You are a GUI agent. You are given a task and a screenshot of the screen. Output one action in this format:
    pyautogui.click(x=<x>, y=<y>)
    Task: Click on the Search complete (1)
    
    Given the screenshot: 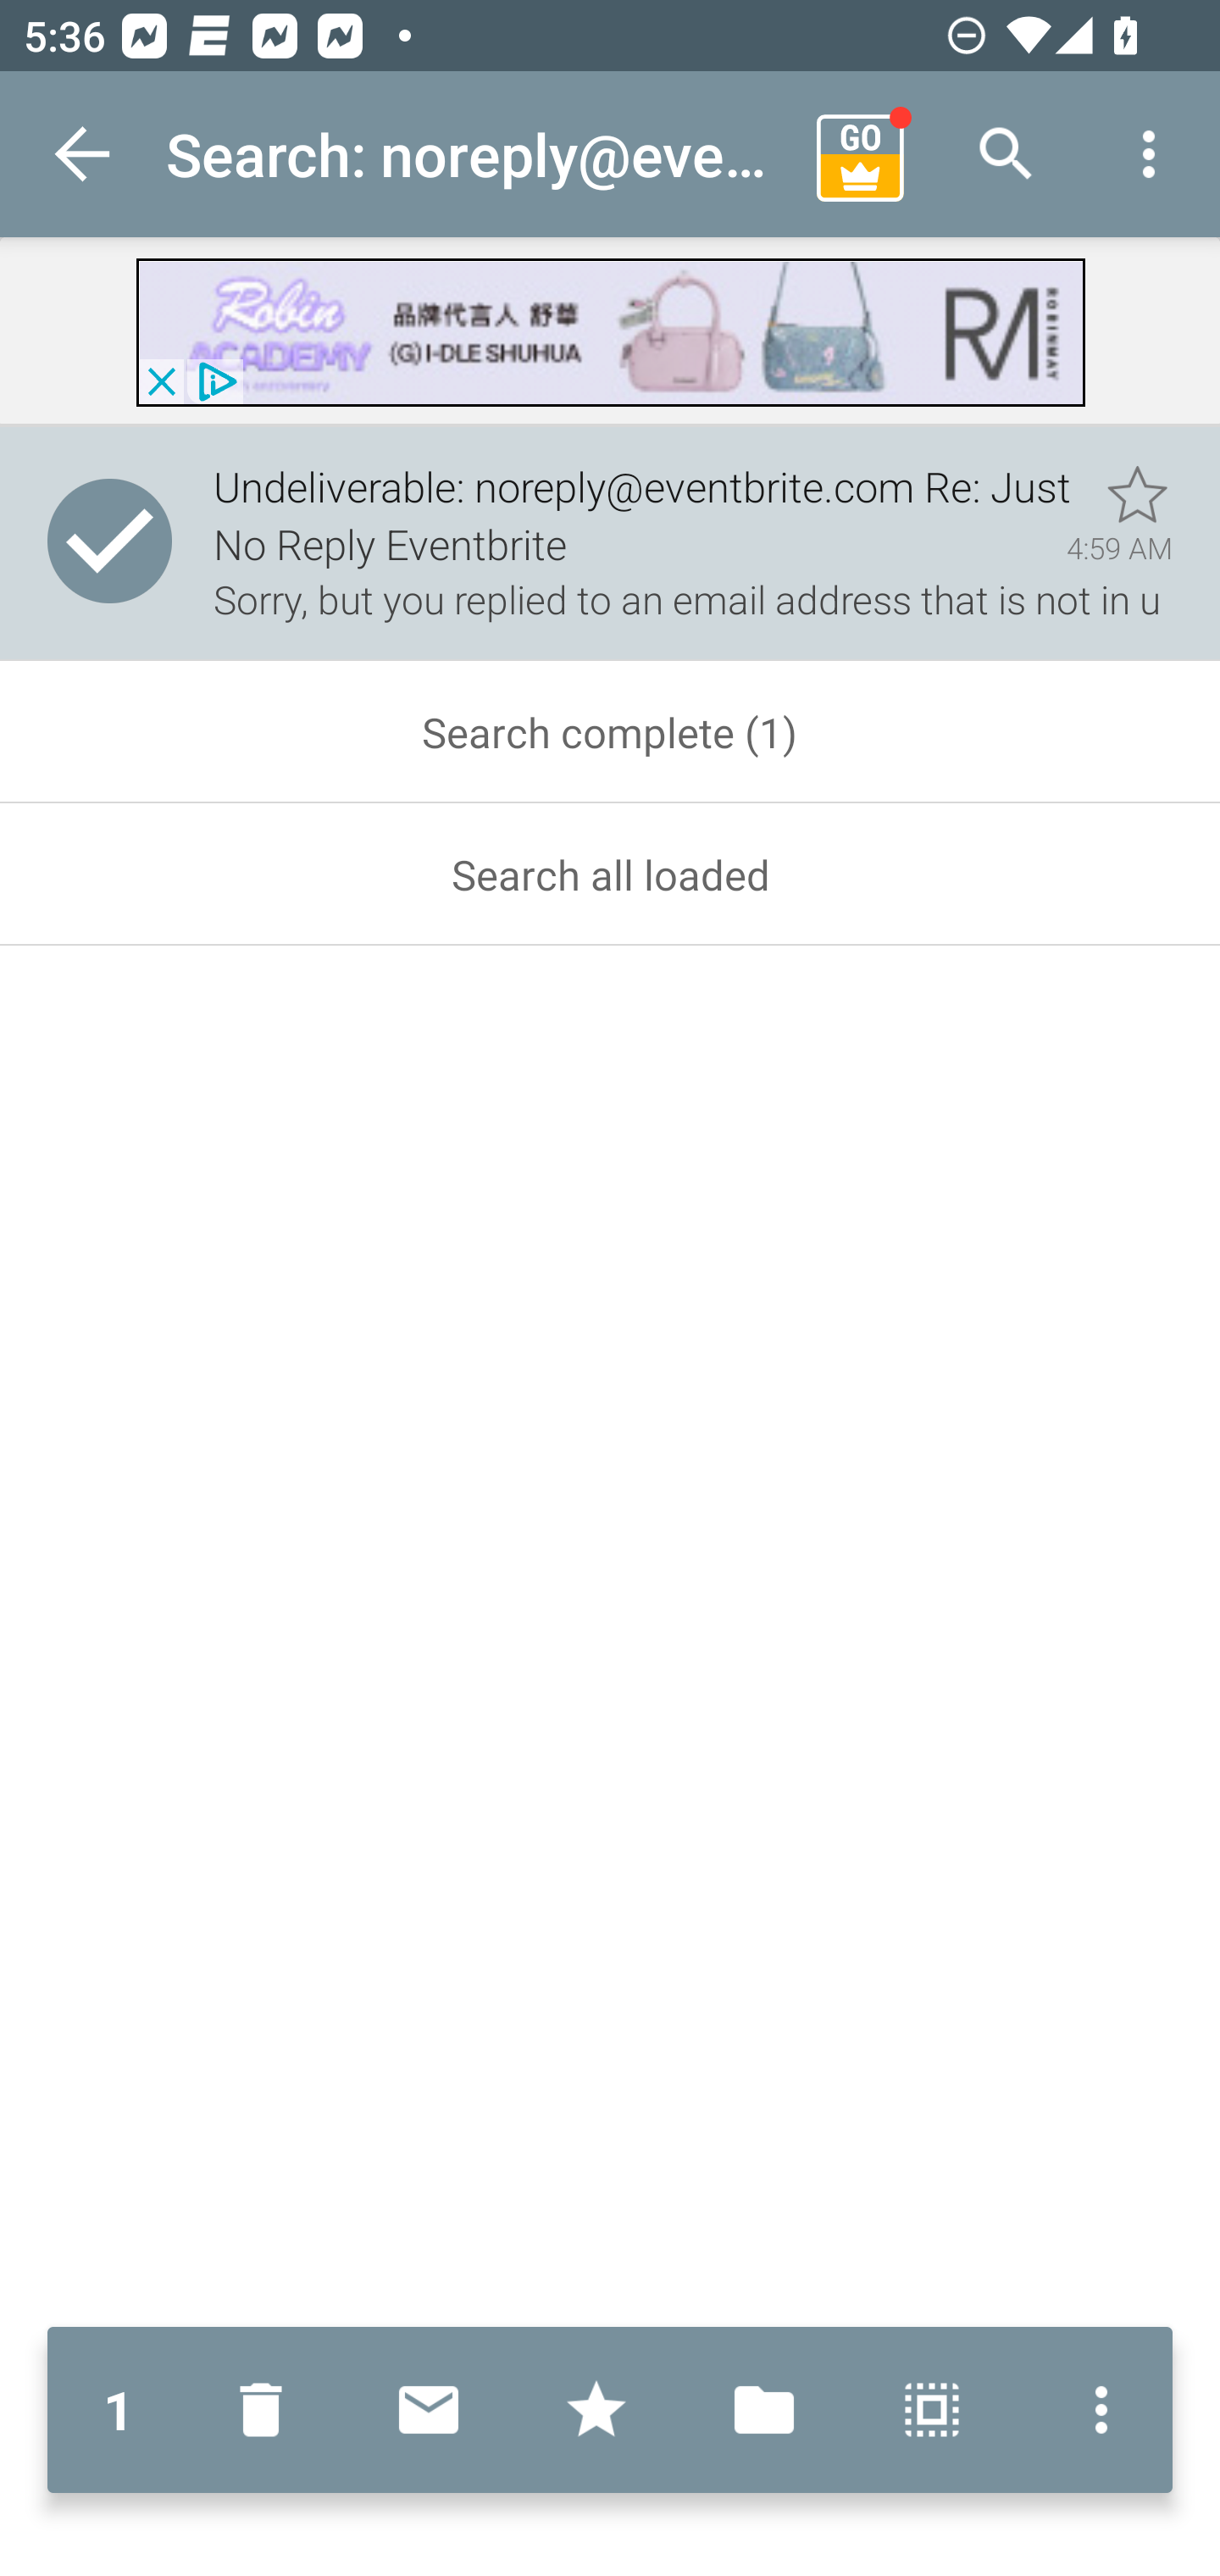 What is the action you would take?
    pyautogui.click(x=610, y=732)
    